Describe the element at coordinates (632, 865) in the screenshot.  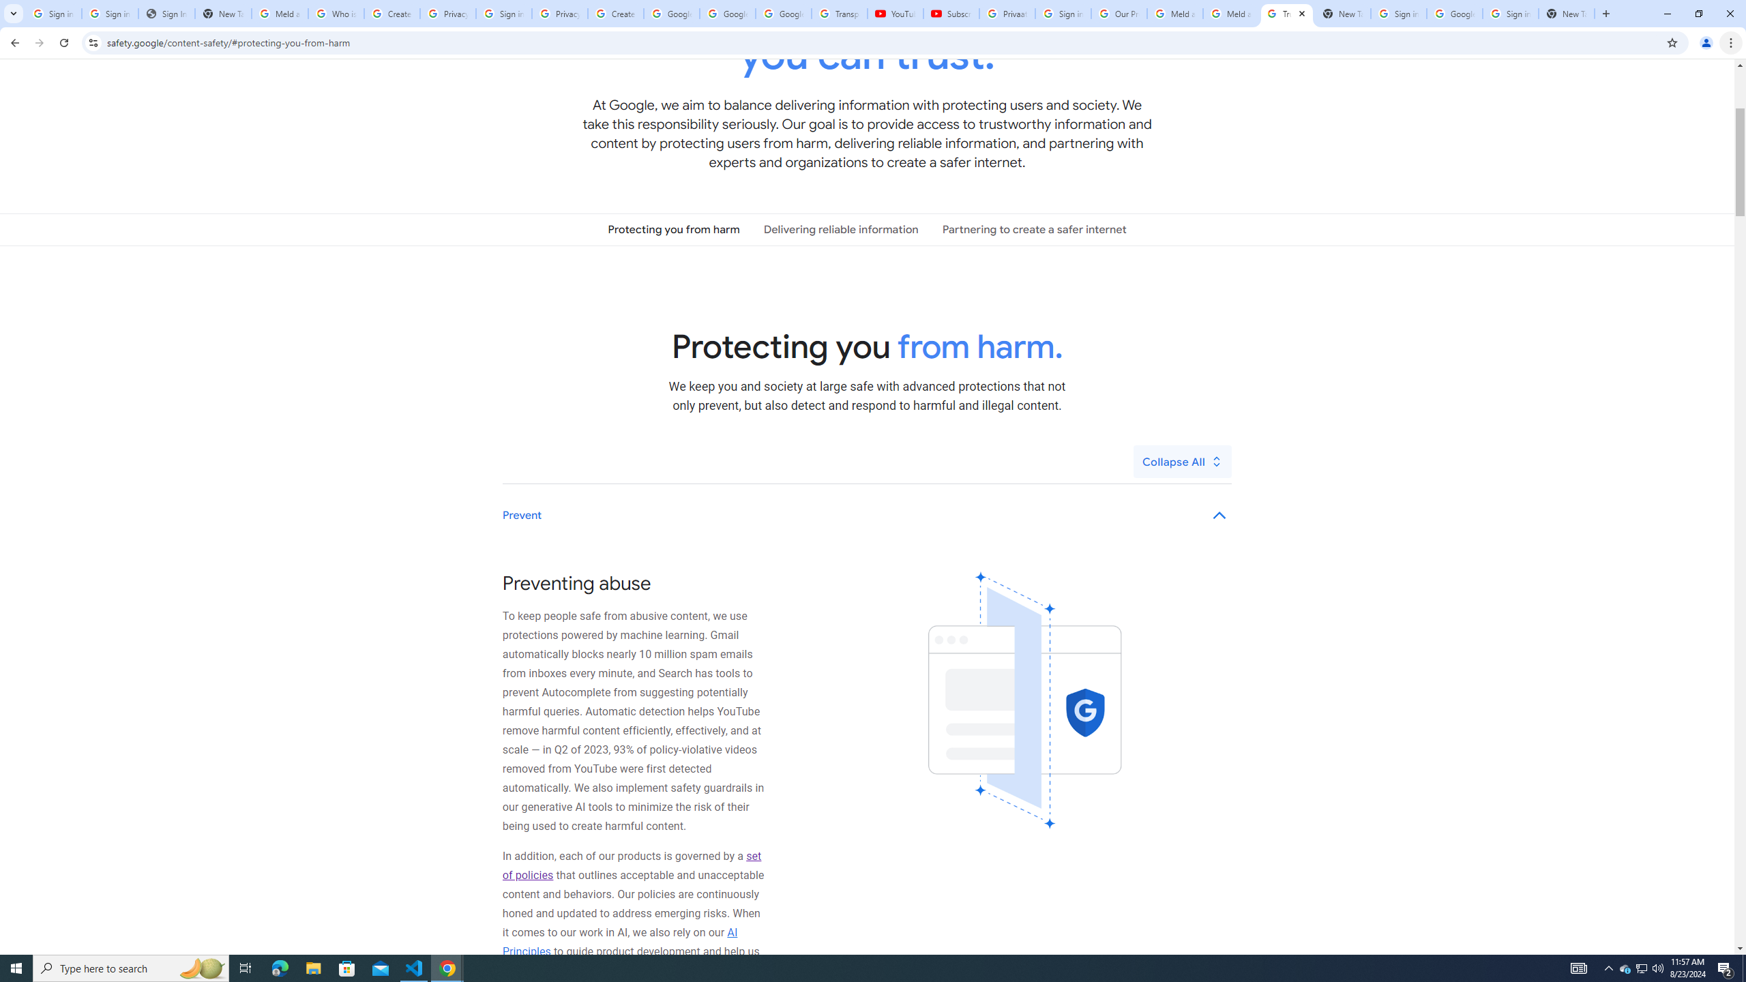
I see `set of policies` at that location.